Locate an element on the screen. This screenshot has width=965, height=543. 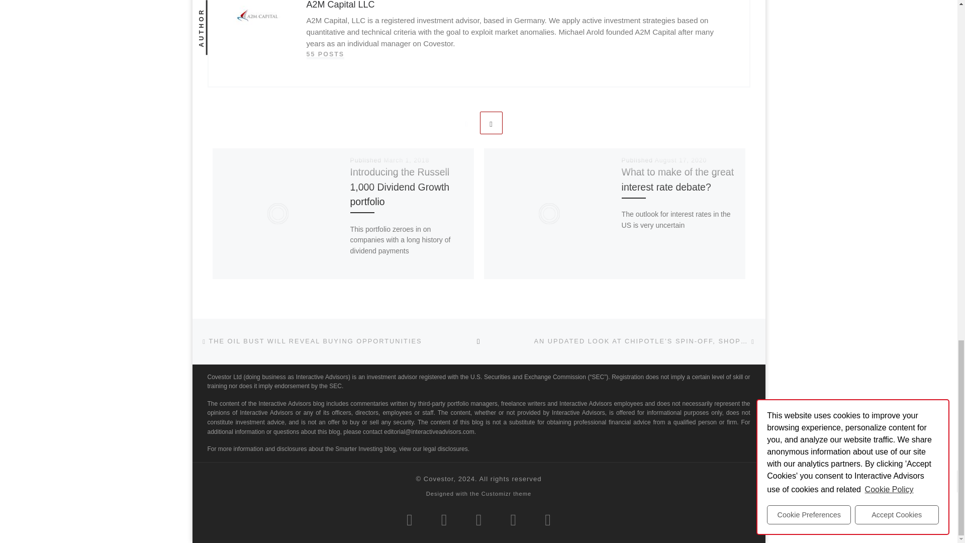
March 1, 2018 is located at coordinates (406, 160).